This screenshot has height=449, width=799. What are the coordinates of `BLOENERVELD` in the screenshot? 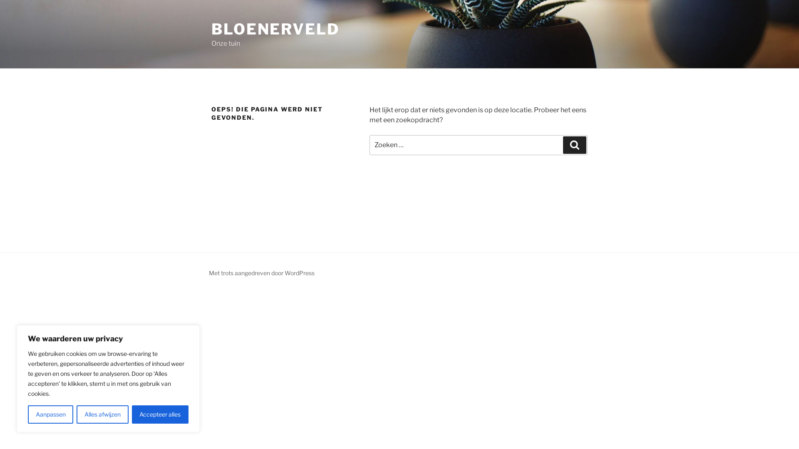 It's located at (275, 29).